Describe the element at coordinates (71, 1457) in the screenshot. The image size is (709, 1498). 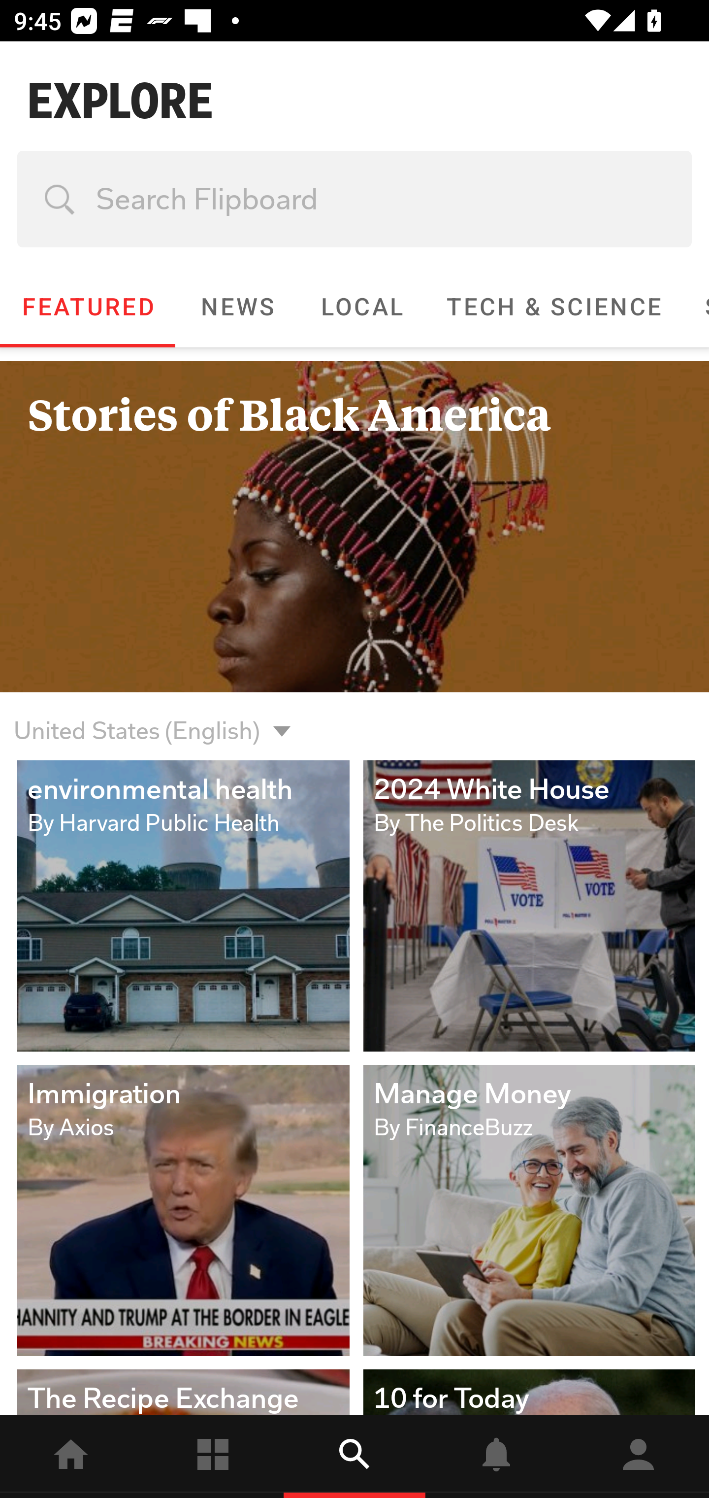
I see `home` at that location.